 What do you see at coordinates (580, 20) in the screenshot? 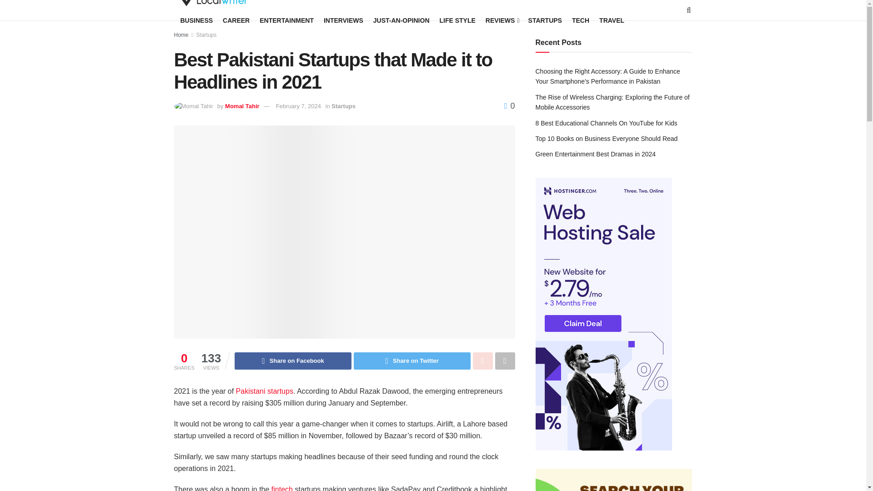
I see `TECH` at bounding box center [580, 20].